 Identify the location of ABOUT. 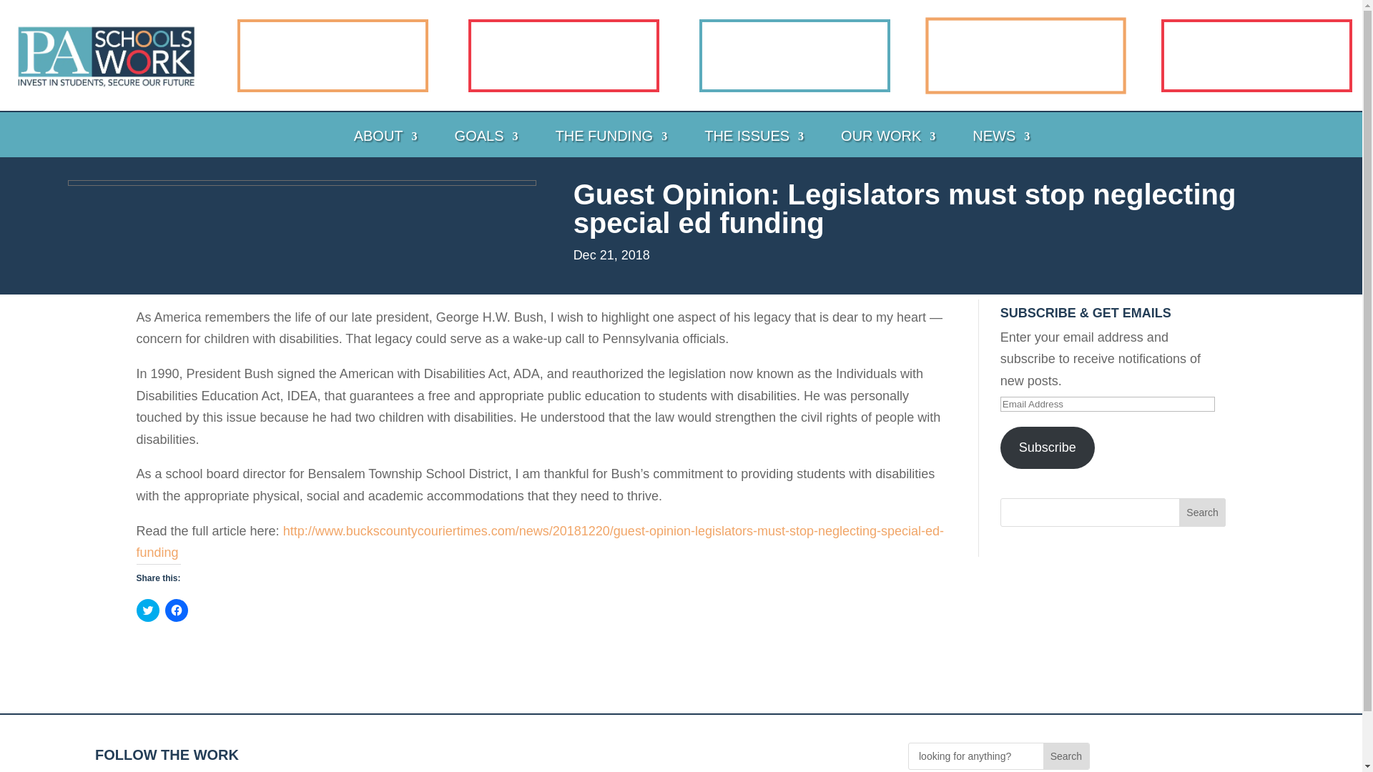
(375, 147).